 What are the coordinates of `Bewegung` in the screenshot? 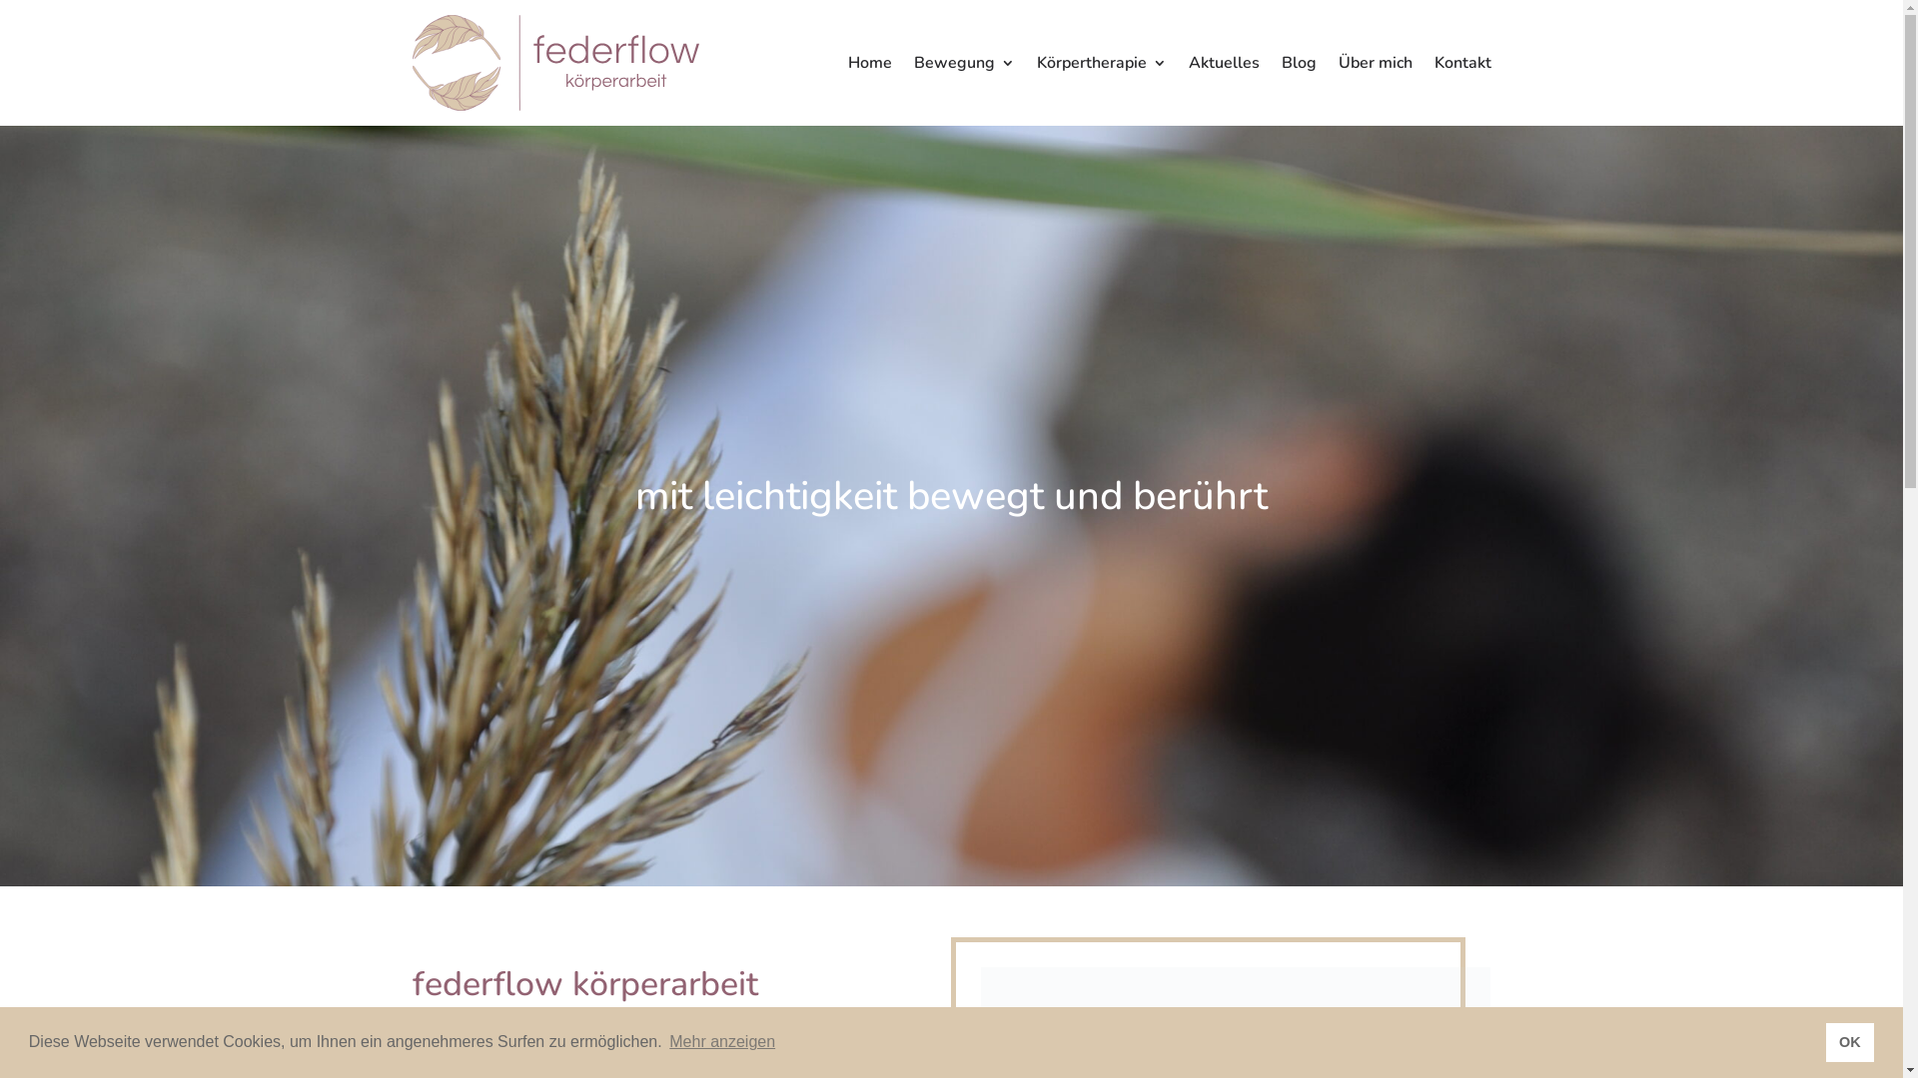 It's located at (963, 63).